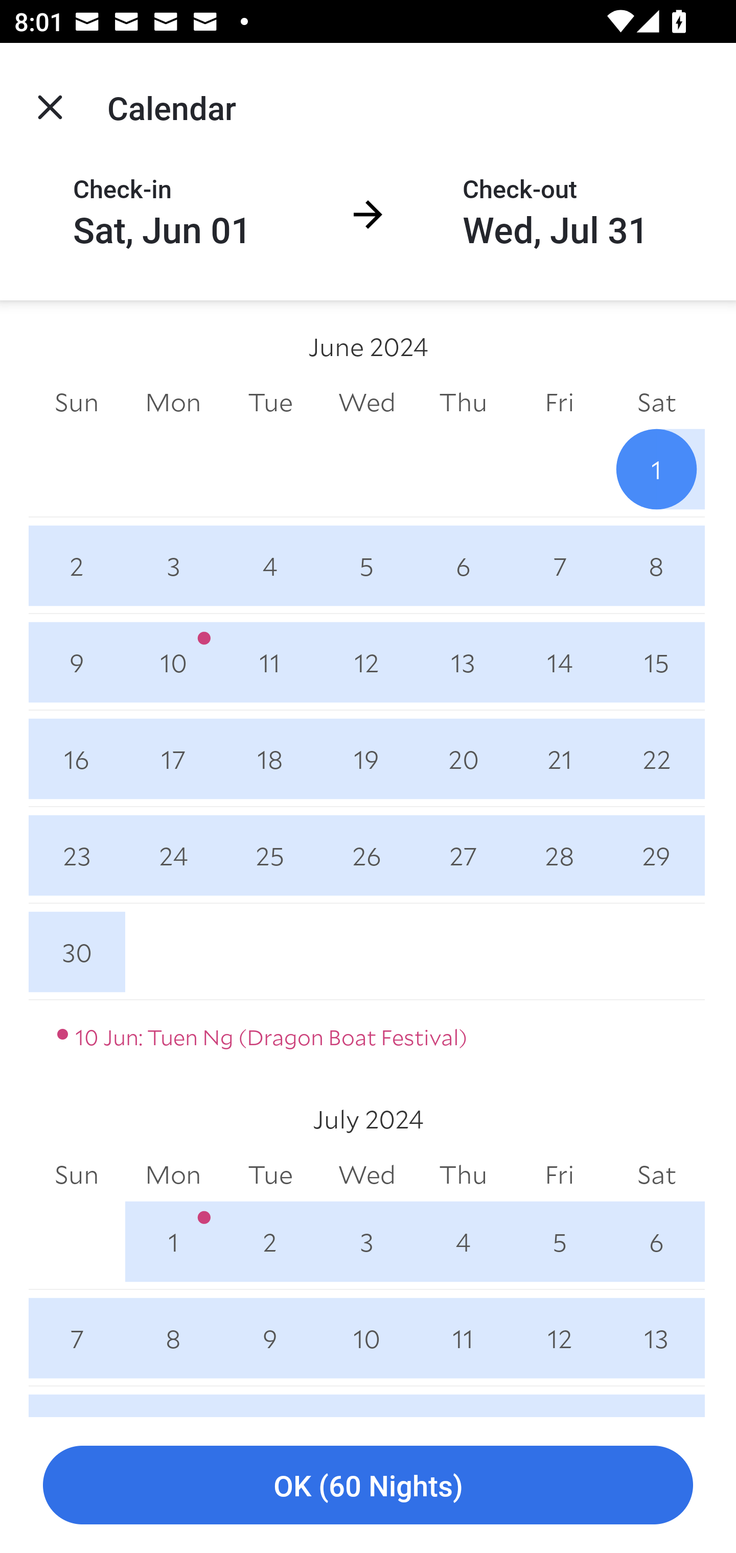 Image resolution: width=736 pixels, height=1553 pixels. Describe the element at coordinates (270, 402) in the screenshot. I see `Tue` at that location.